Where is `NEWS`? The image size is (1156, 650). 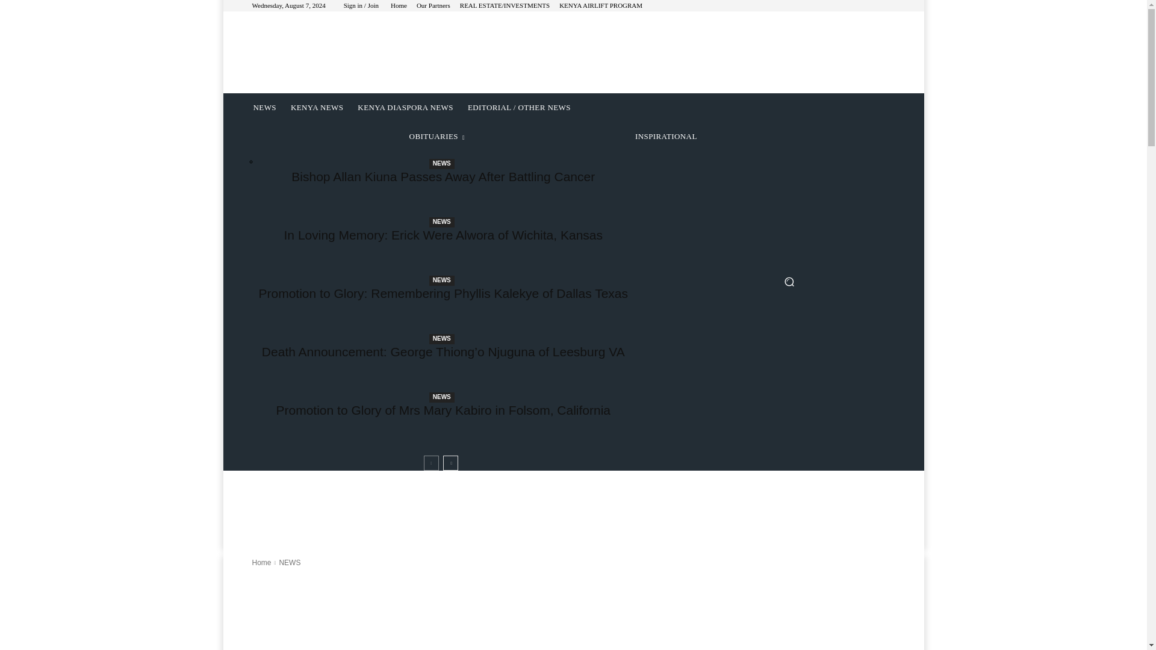 NEWS is located at coordinates (441, 339).